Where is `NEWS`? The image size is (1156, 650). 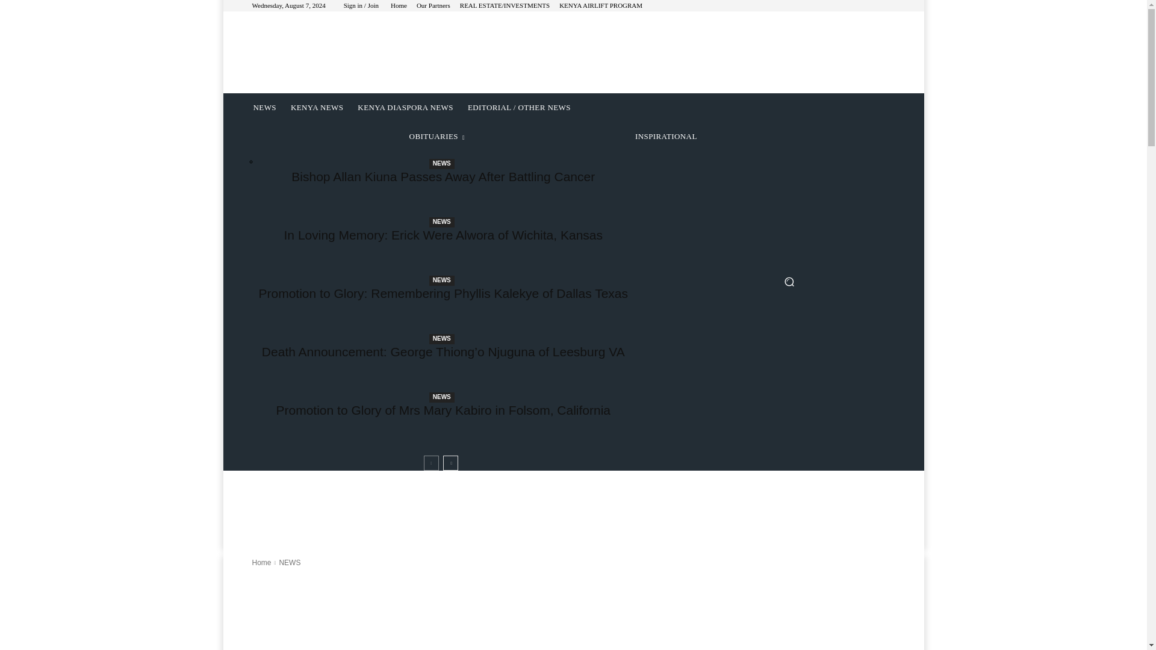 NEWS is located at coordinates (441, 339).